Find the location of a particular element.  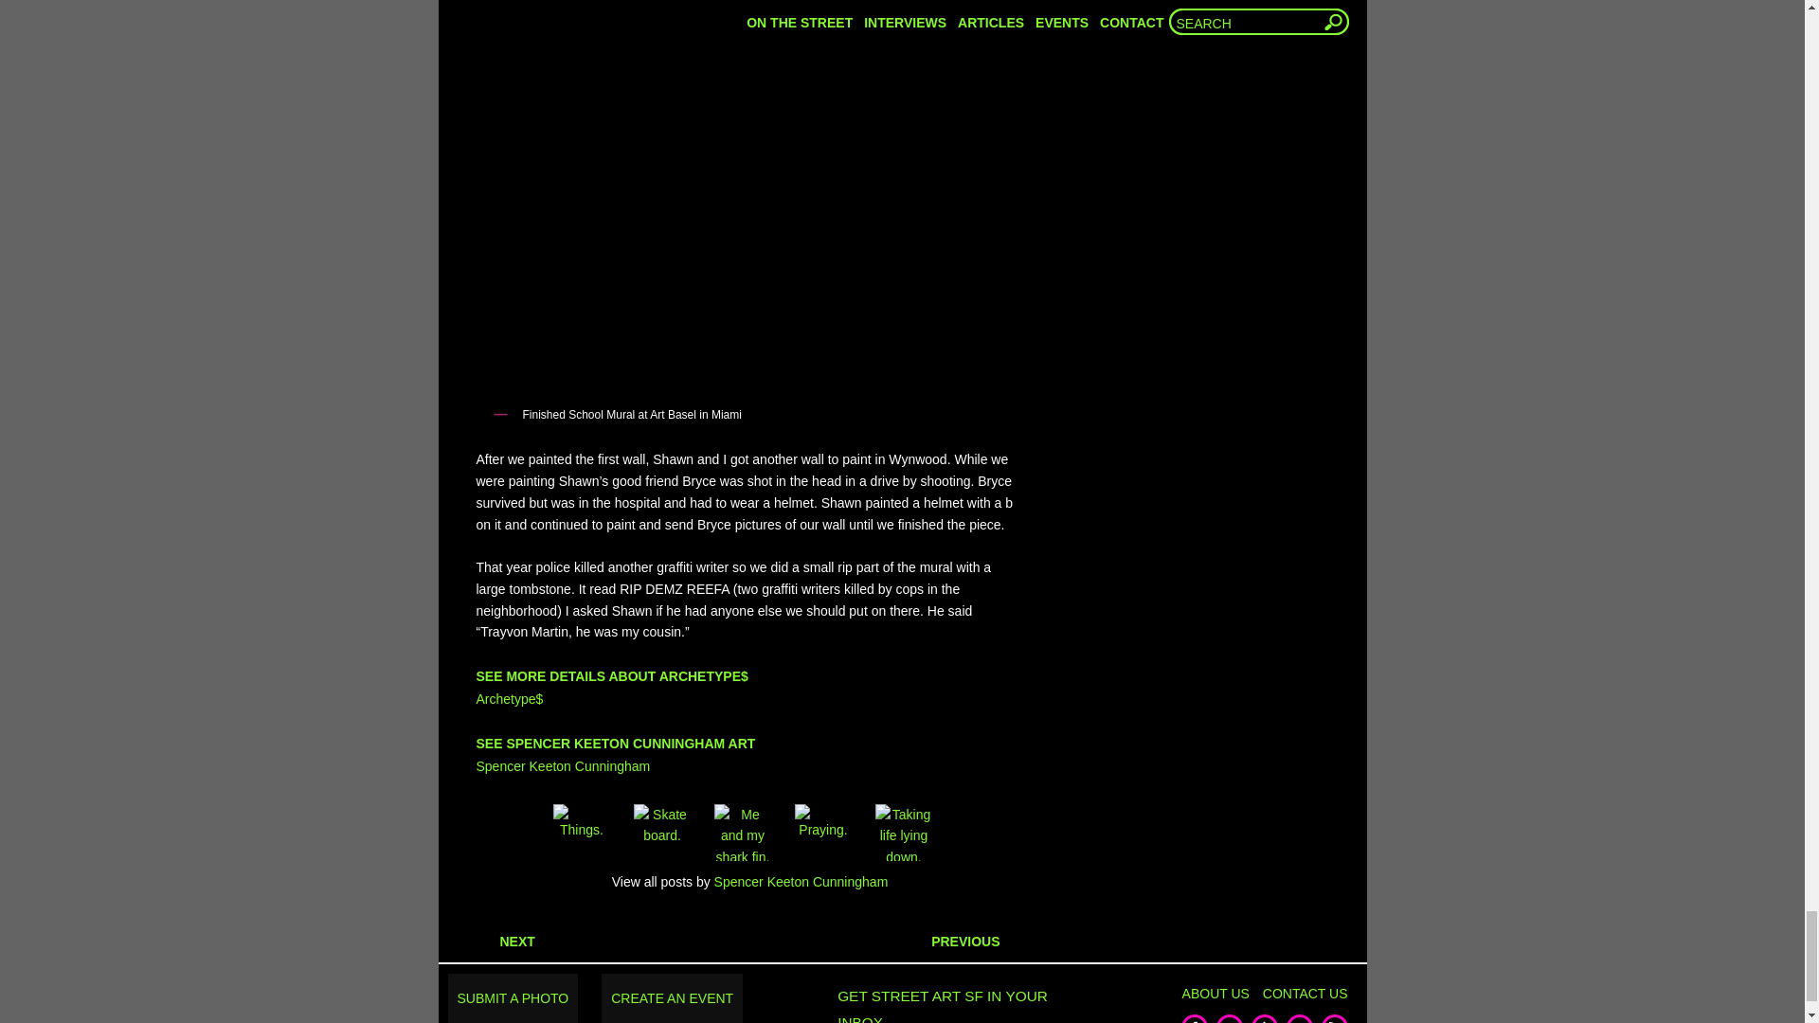

Things.   is located at coordinates (582, 832).